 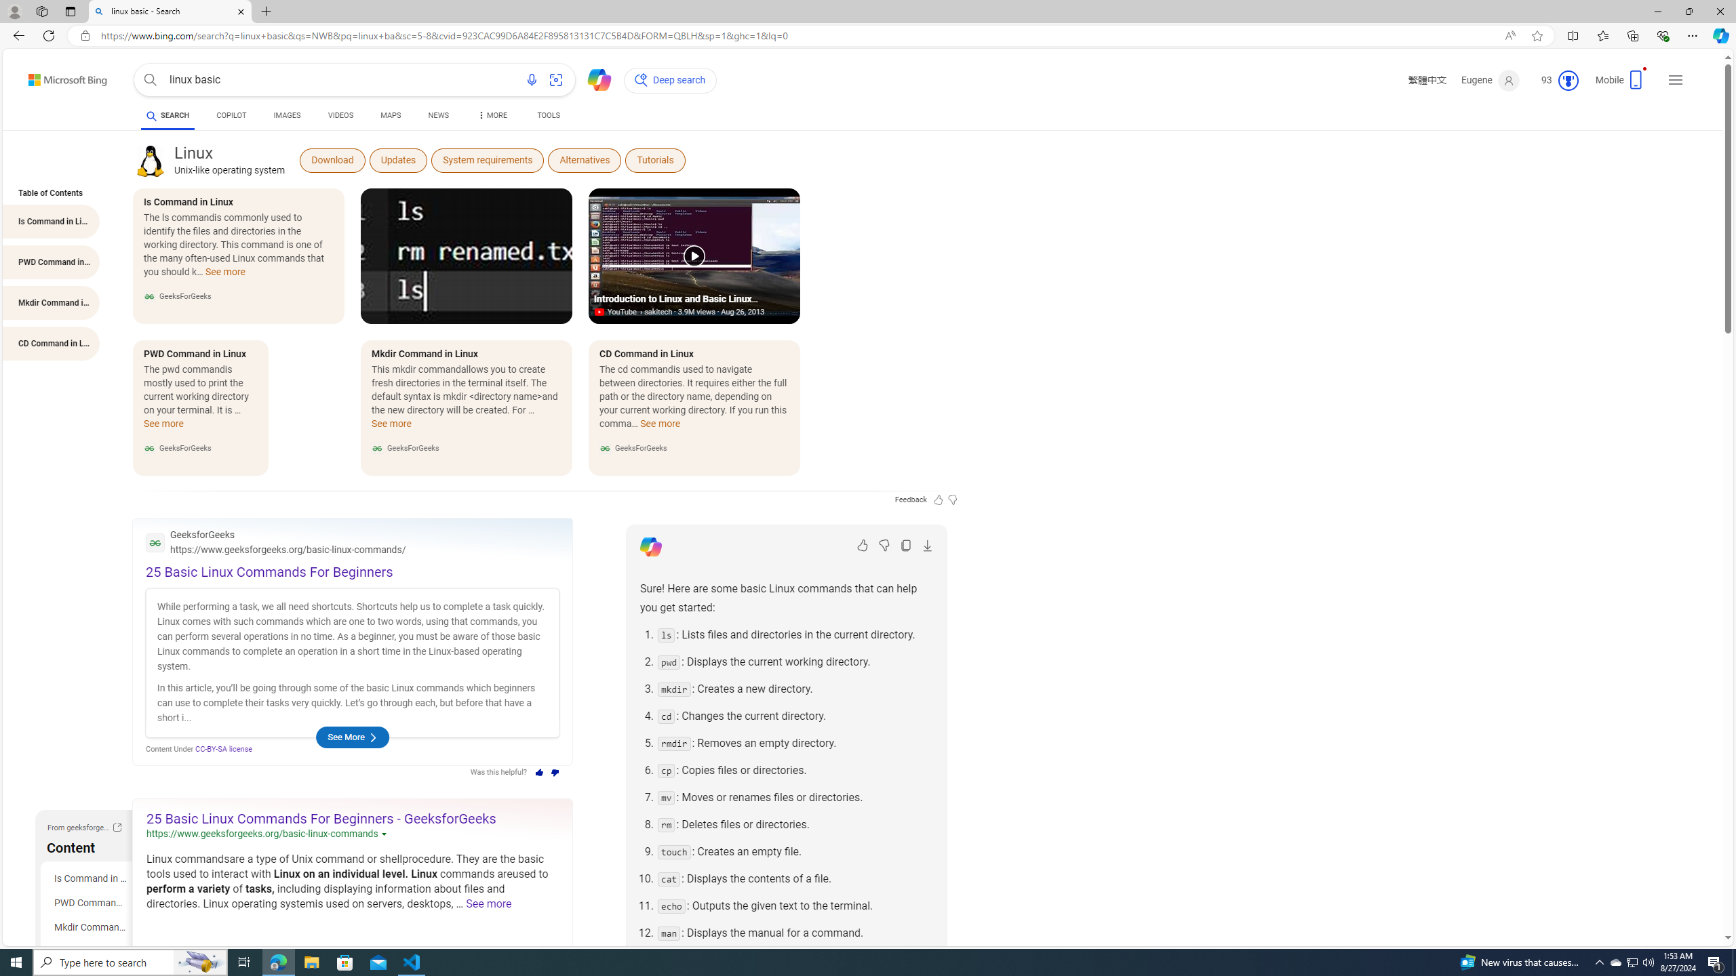 What do you see at coordinates (795, 689) in the screenshot?
I see `mkdir: Creates a new directory.` at bounding box center [795, 689].